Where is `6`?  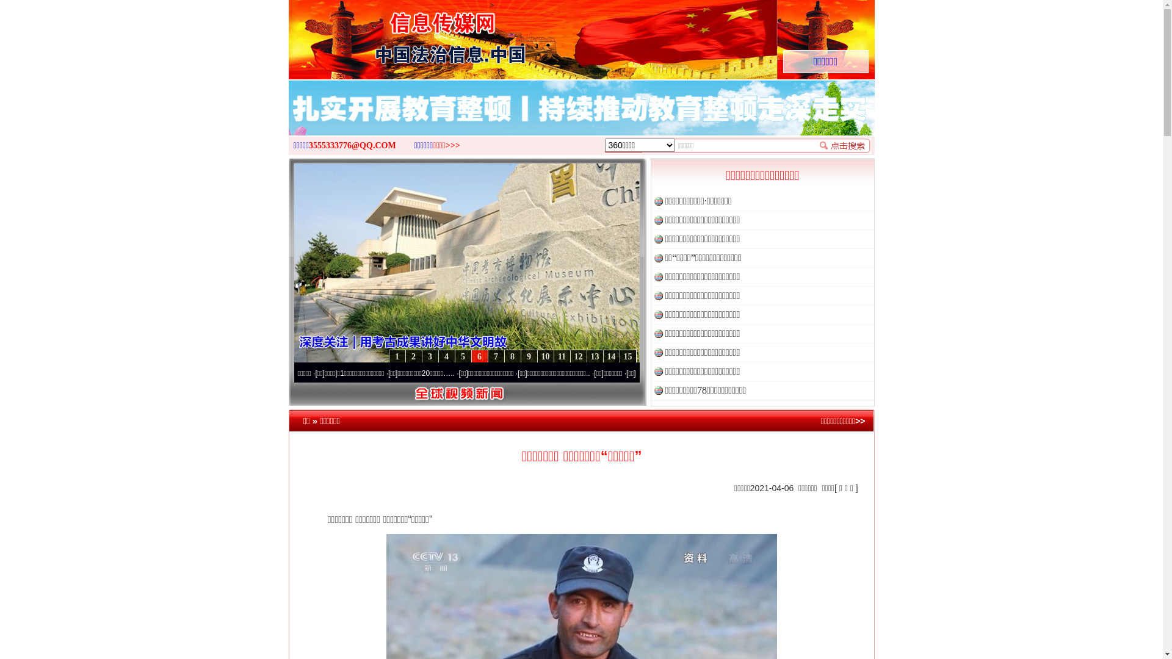
6 is located at coordinates (480, 356).